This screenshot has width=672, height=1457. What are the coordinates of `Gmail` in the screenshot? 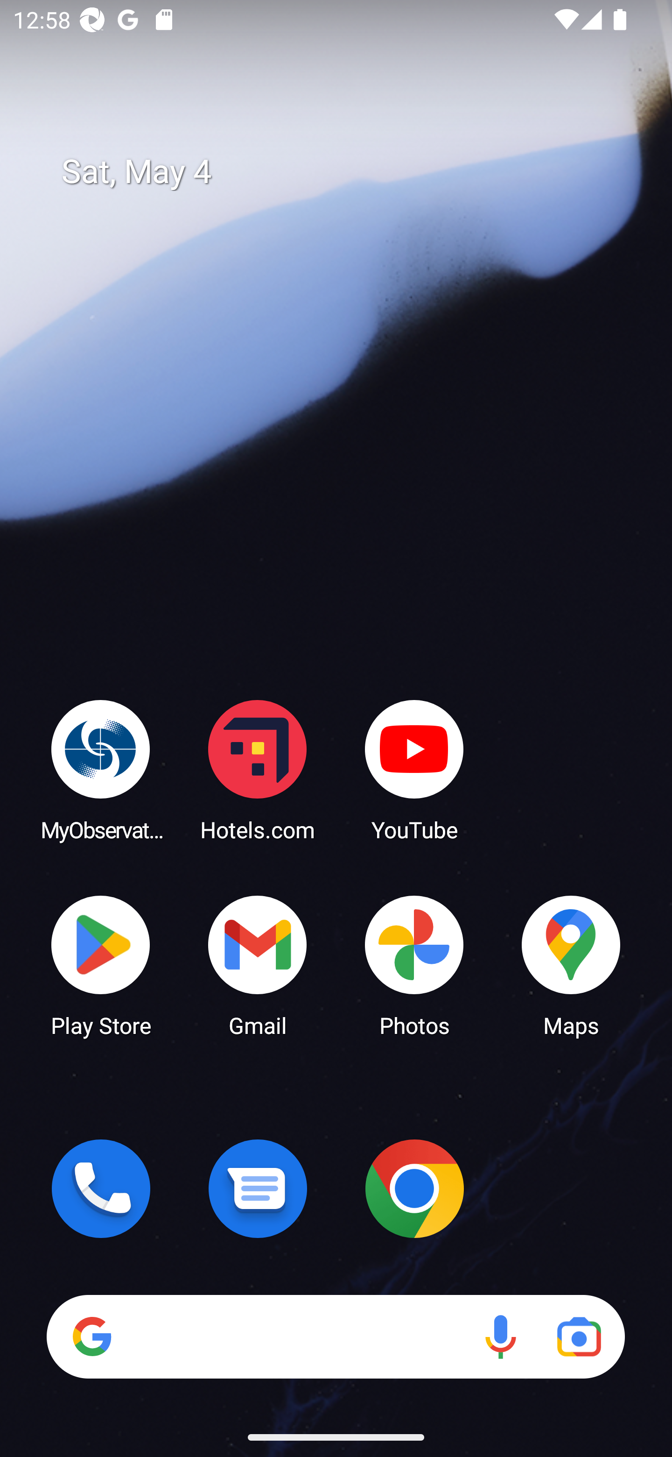 It's located at (258, 965).